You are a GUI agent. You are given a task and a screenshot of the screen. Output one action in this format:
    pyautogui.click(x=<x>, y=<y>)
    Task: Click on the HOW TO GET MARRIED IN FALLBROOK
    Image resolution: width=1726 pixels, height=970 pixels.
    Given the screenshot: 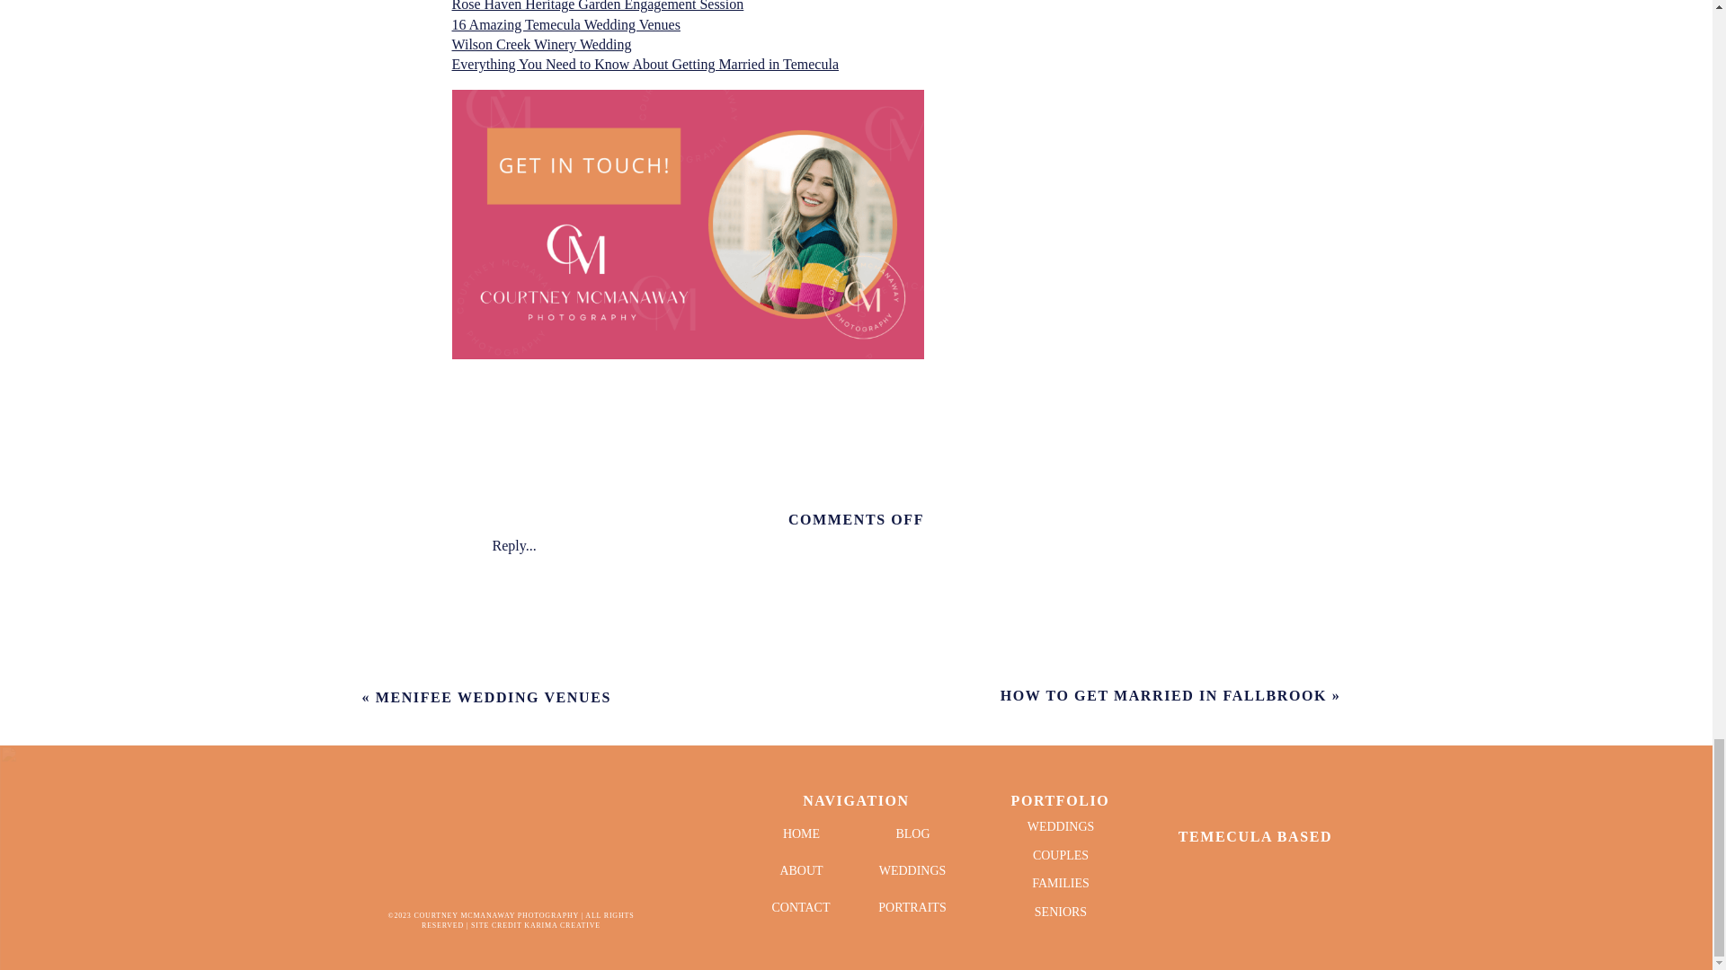 What is the action you would take?
    pyautogui.click(x=1163, y=695)
    